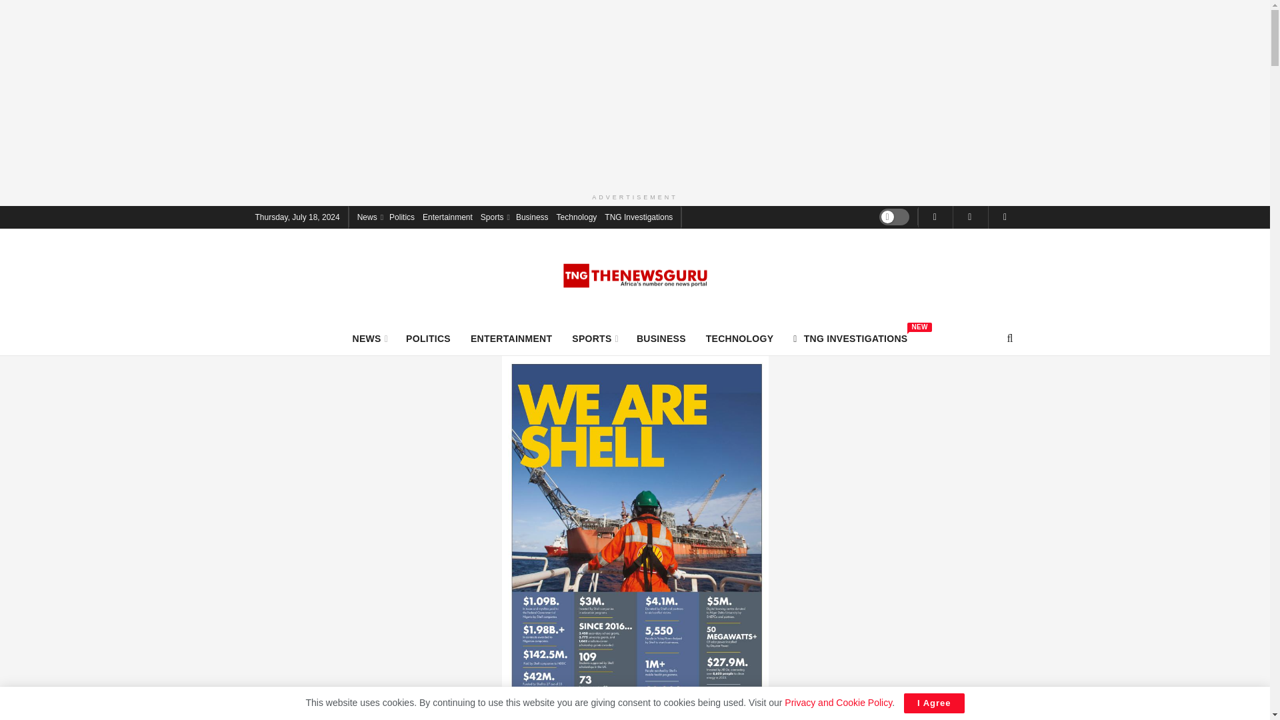 This screenshot has width=1280, height=720. I want to click on BUSINESS, so click(661, 338).